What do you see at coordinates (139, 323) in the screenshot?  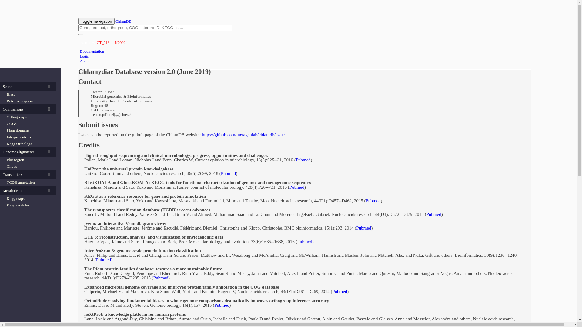 I see `Pubmed` at bounding box center [139, 323].